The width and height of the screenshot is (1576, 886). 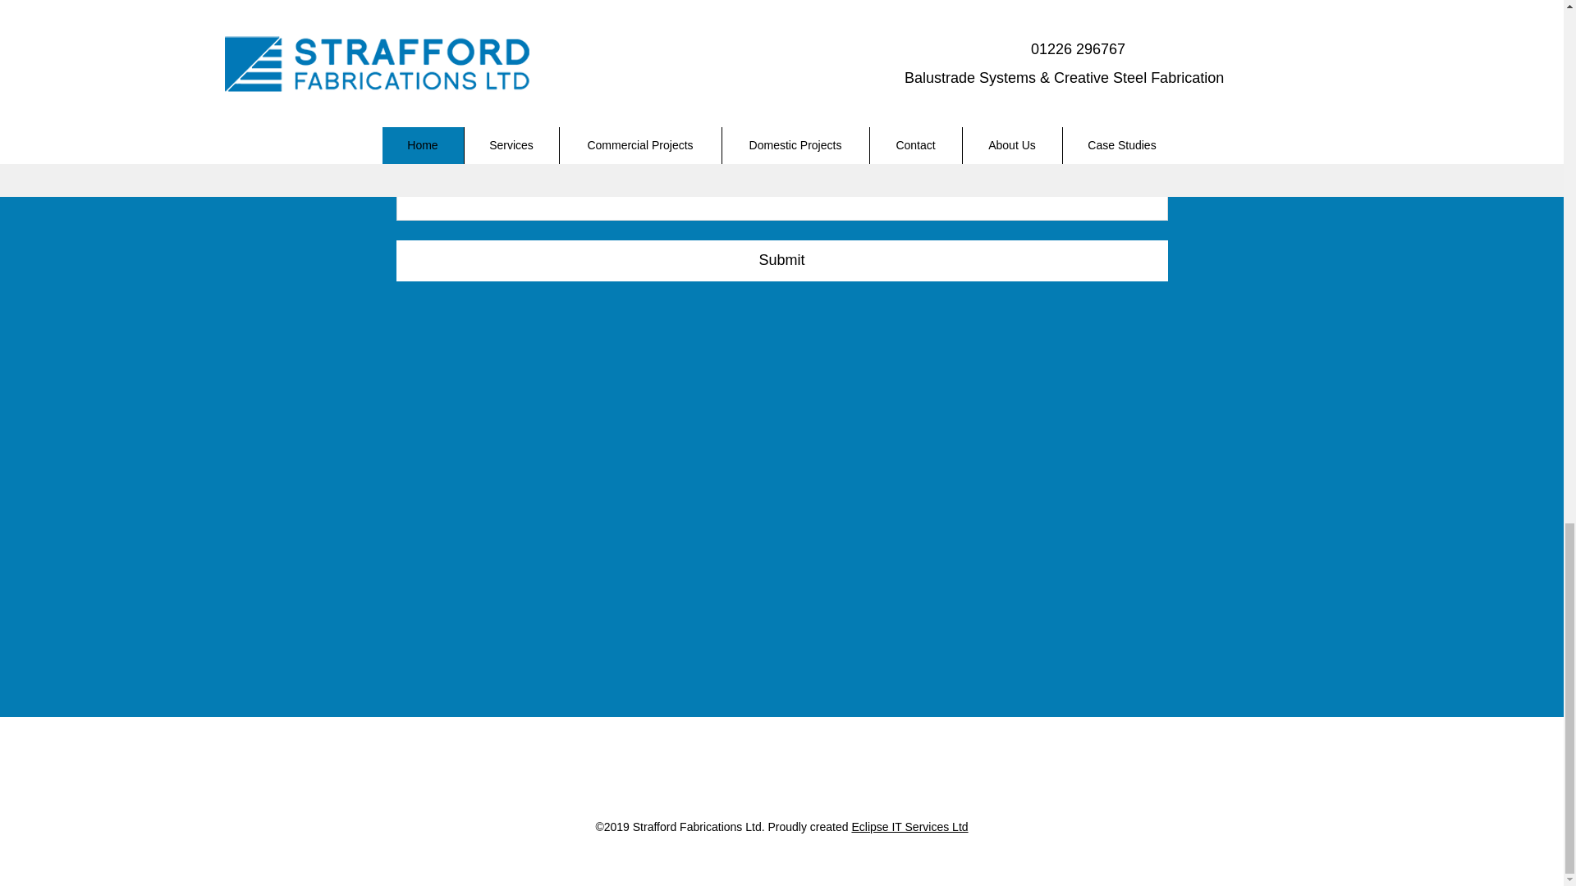 What do you see at coordinates (781, 261) in the screenshot?
I see `Submit` at bounding box center [781, 261].